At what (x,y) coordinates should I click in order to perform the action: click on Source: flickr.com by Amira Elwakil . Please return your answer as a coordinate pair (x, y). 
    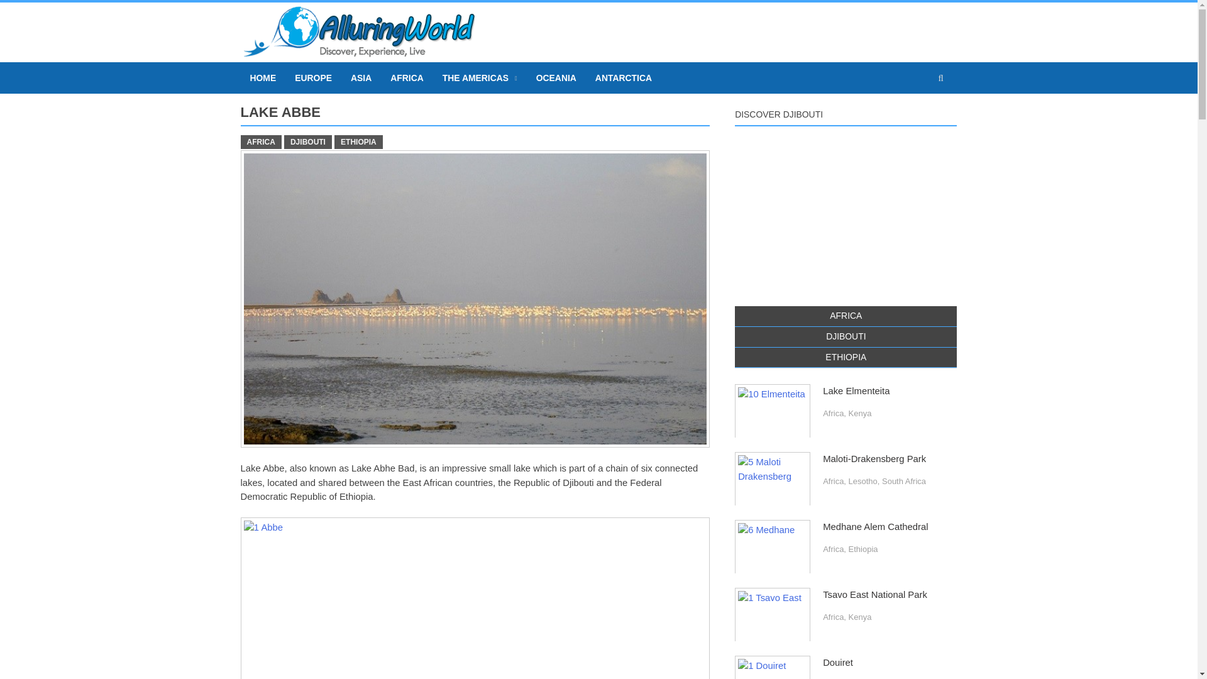
    Looking at the image, I should click on (475, 598).